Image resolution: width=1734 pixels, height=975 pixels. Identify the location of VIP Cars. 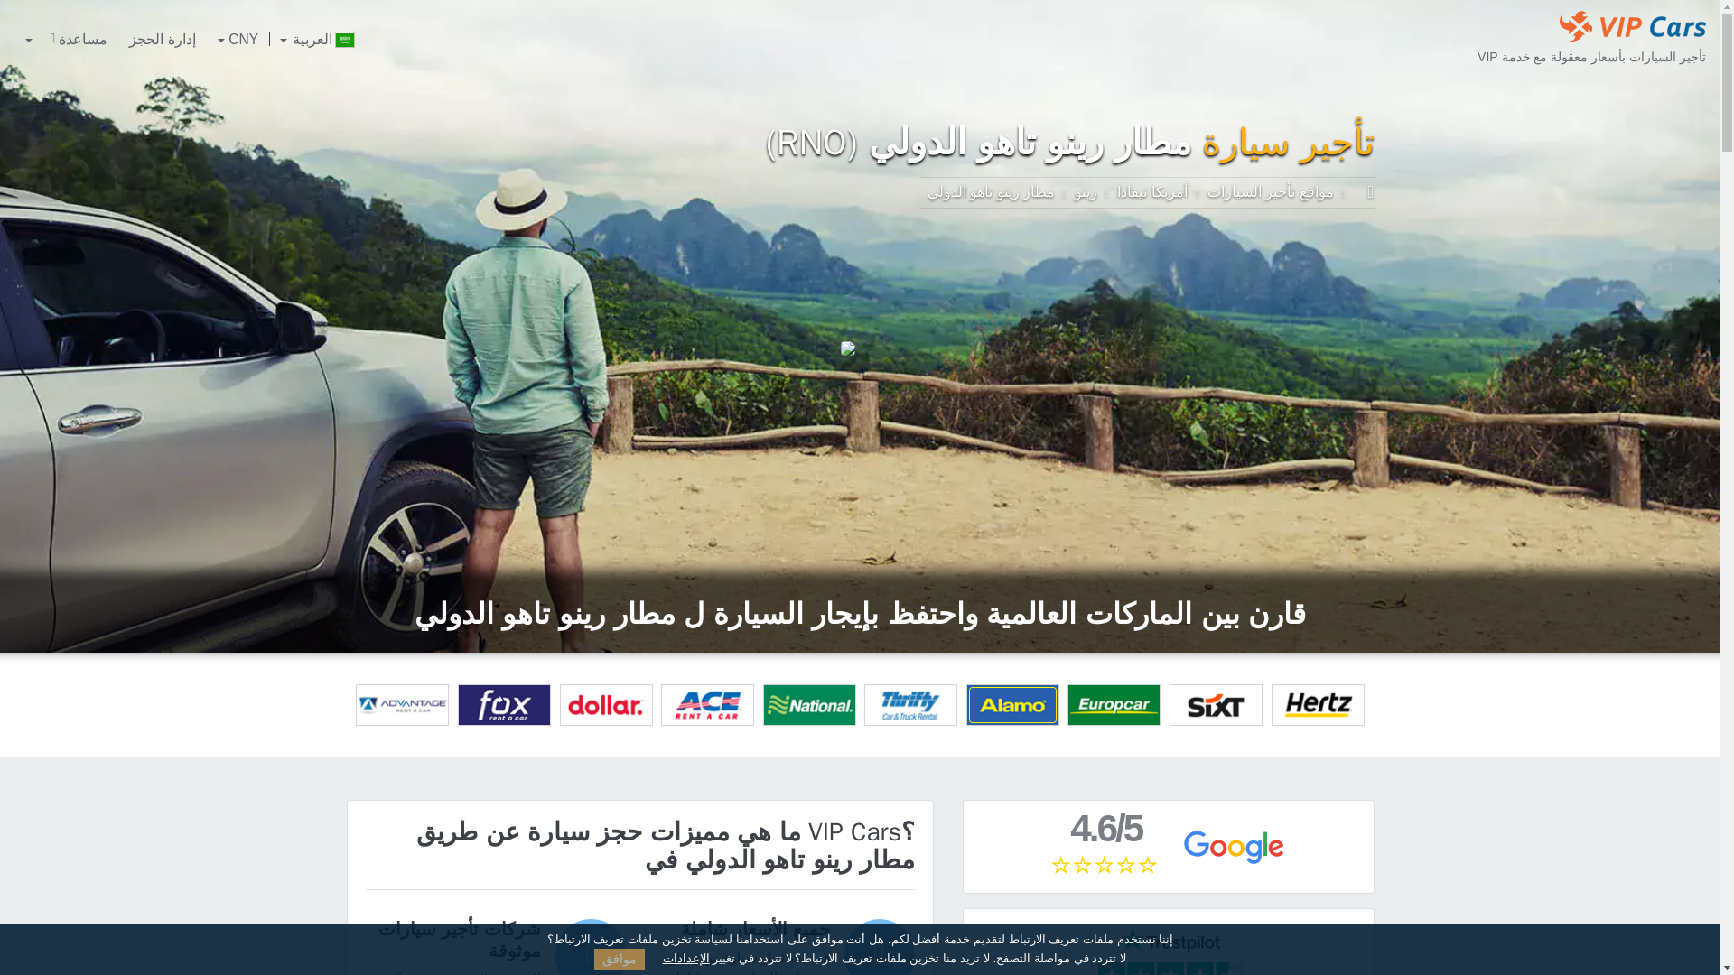
(1633, 25).